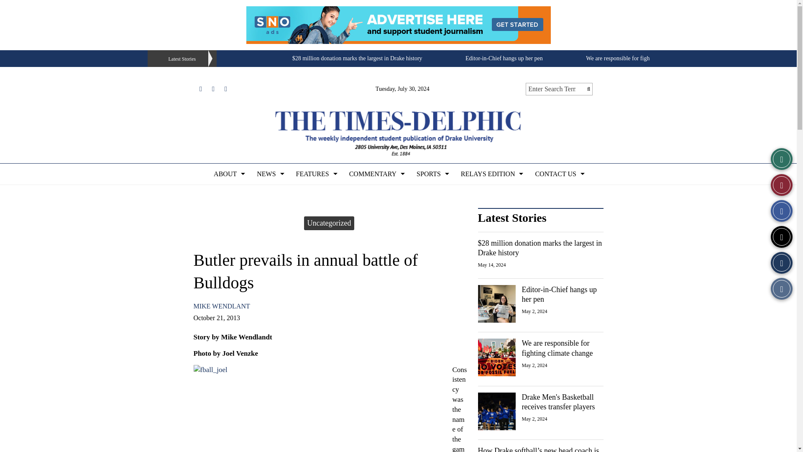 Image resolution: width=803 pixels, height=452 pixels. What do you see at coordinates (504, 58) in the screenshot?
I see `Editor-in-Chief hangs up her pen` at bounding box center [504, 58].